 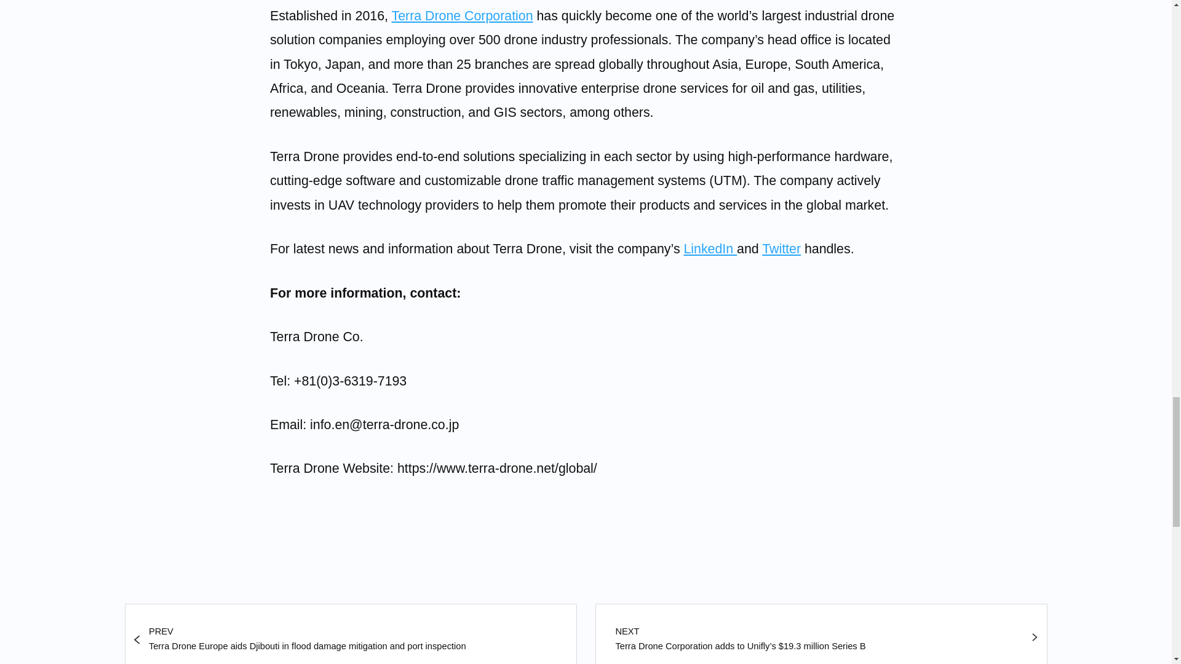 I want to click on Twitter, so click(x=781, y=248).